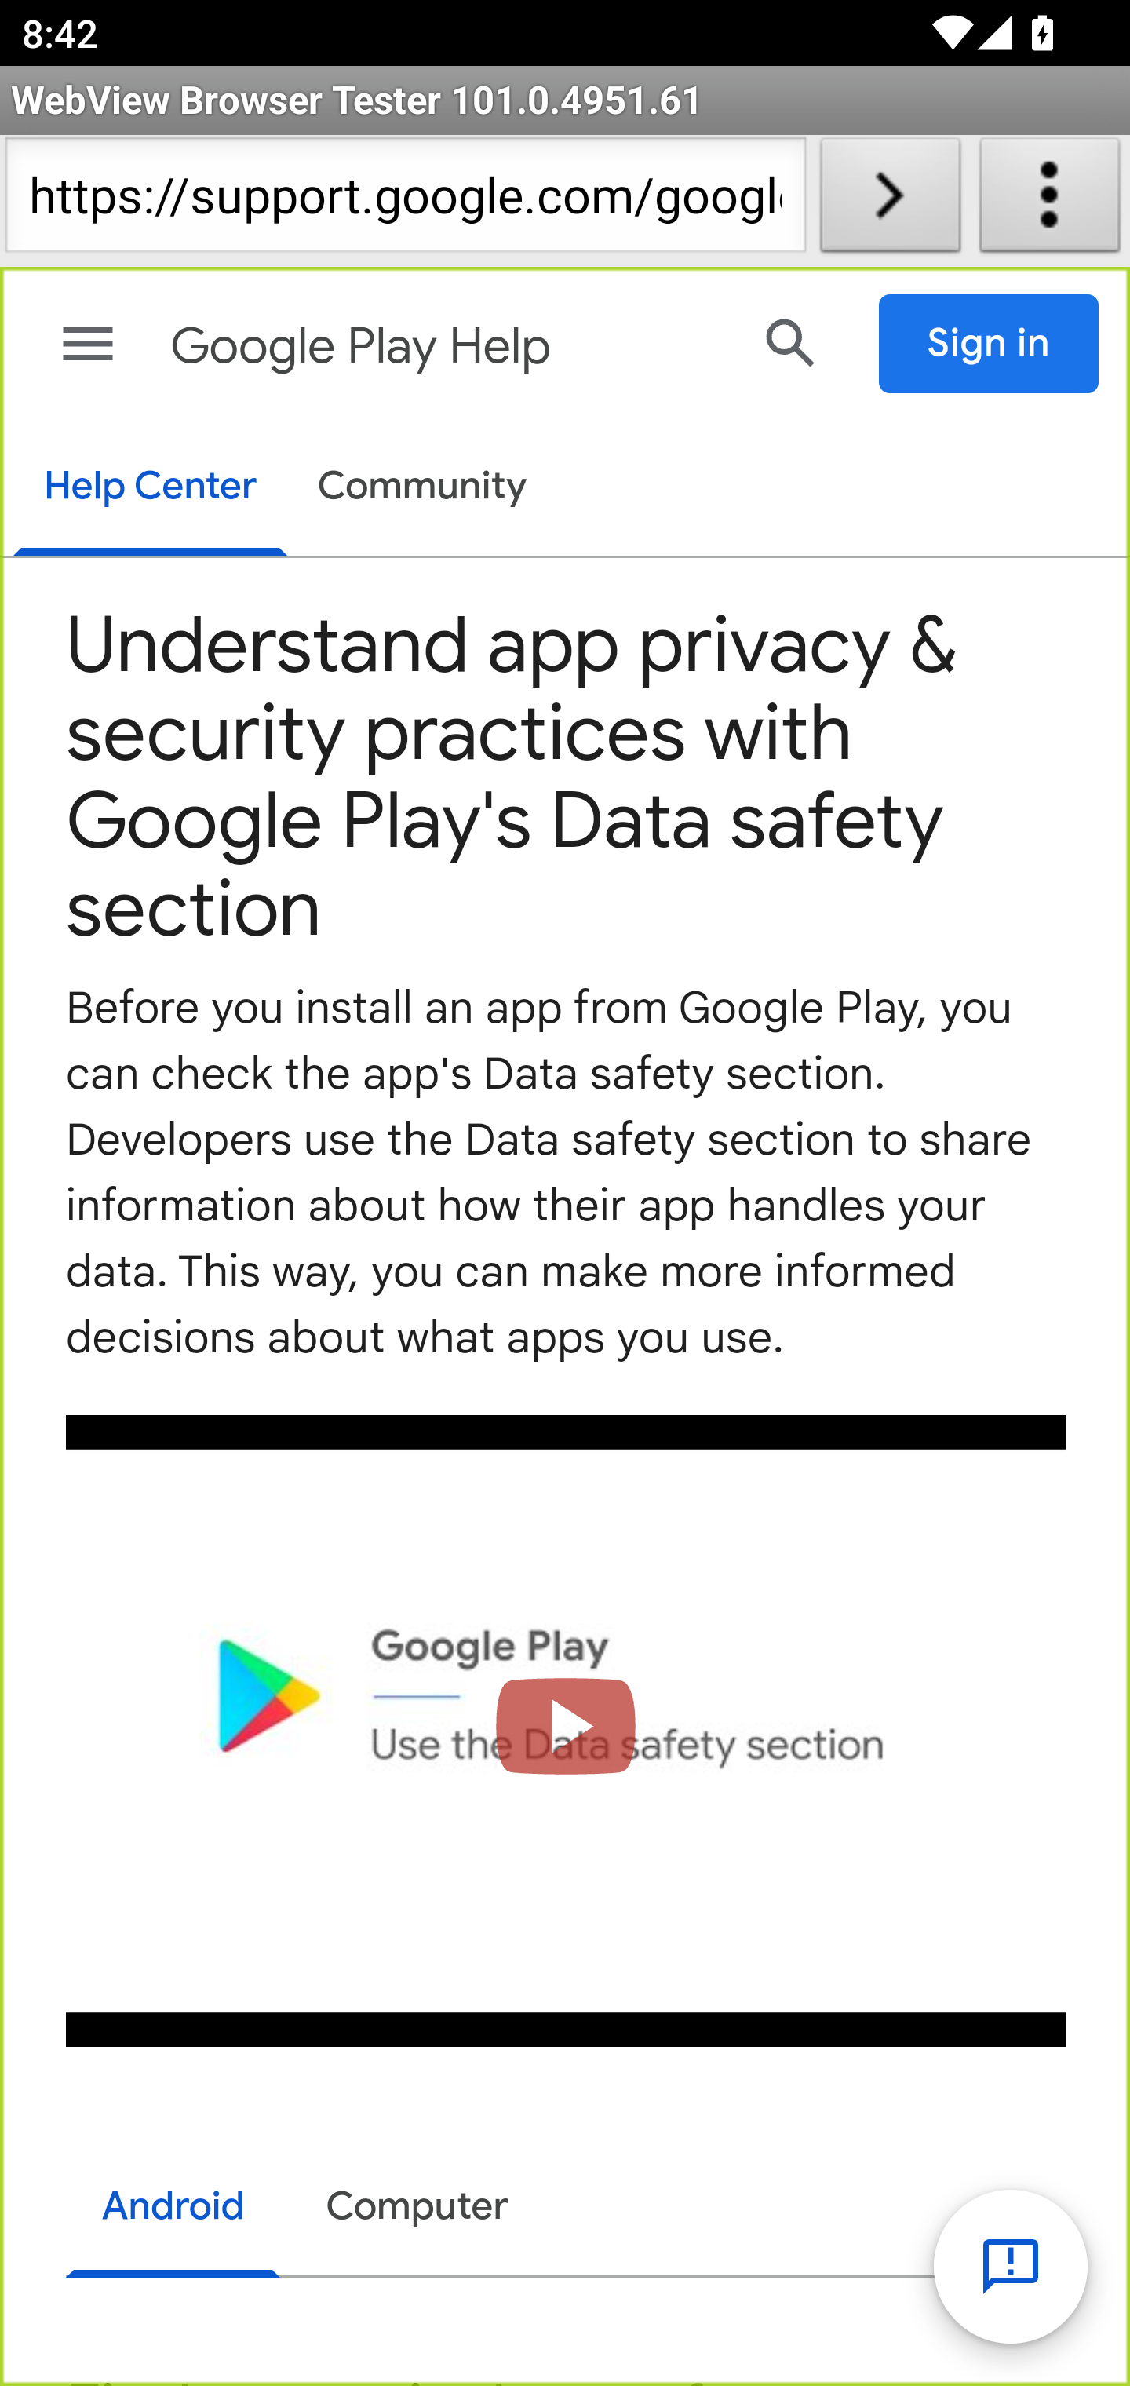 The image size is (1130, 2386). I want to click on Search Help Center, so click(791, 343).